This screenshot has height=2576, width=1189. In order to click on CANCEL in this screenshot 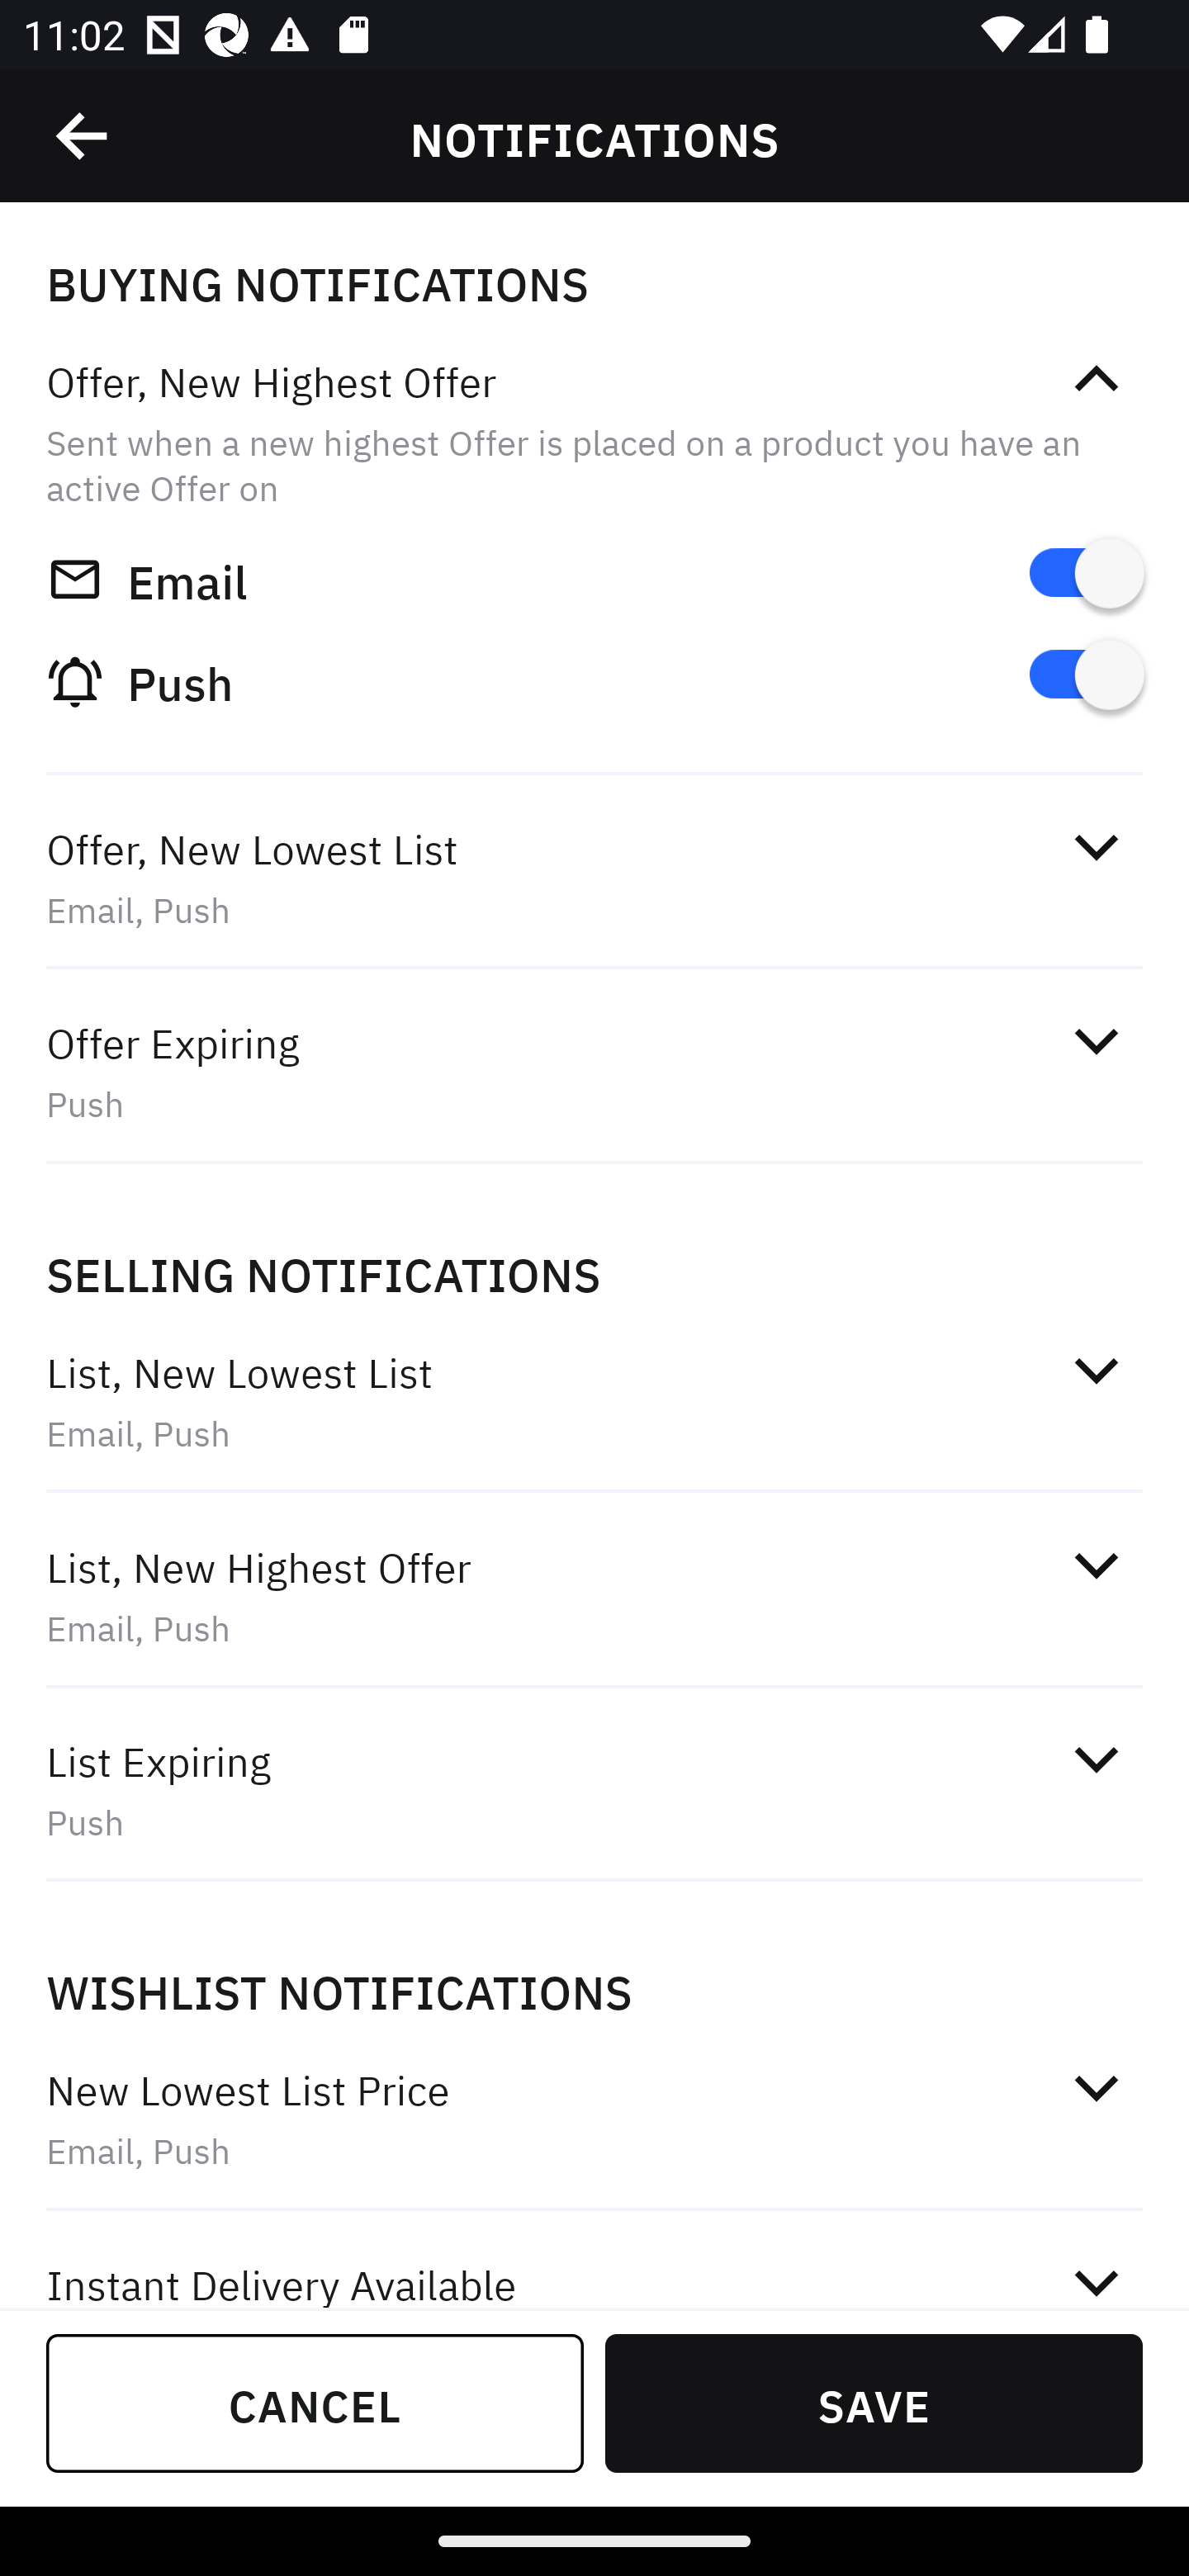, I will do `click(315, 2403)`.